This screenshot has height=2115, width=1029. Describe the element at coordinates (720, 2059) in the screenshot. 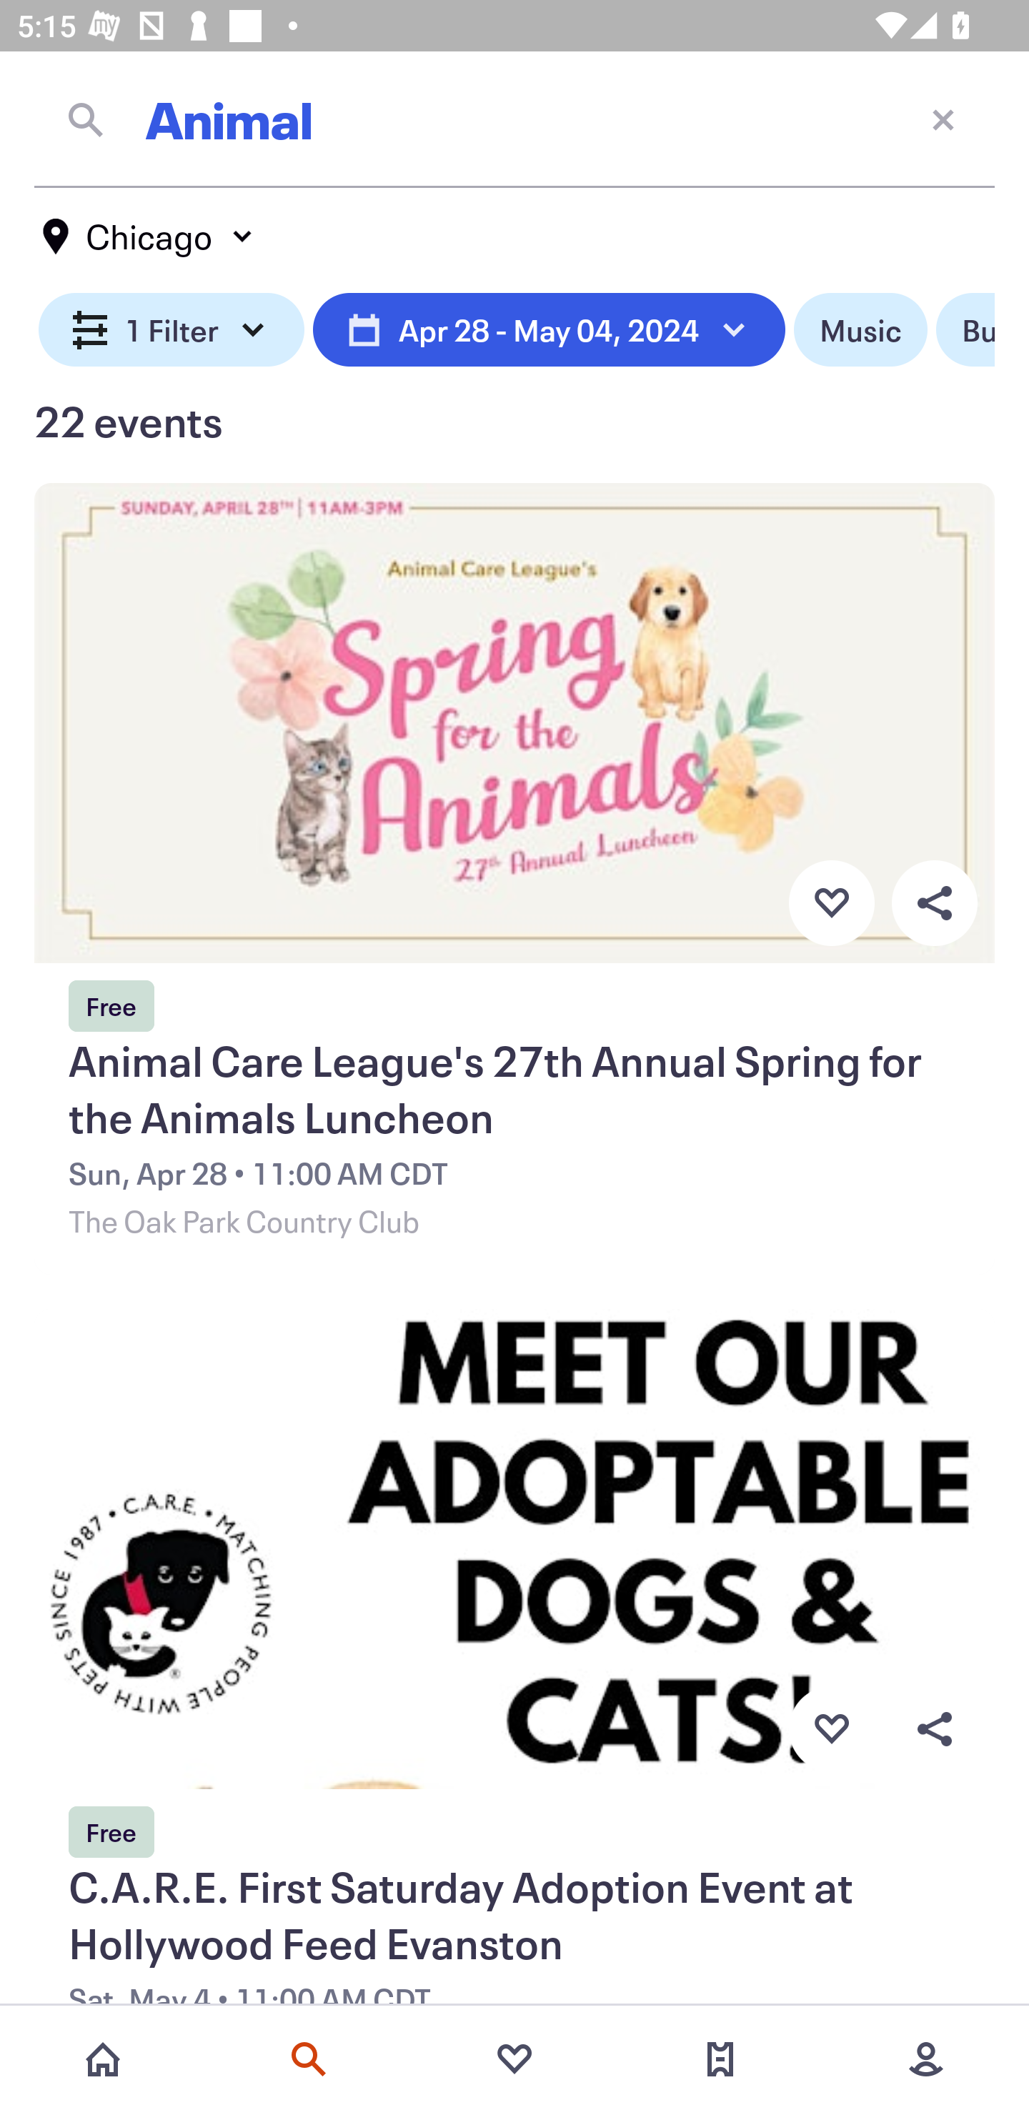

I see `Tickets` at that location.